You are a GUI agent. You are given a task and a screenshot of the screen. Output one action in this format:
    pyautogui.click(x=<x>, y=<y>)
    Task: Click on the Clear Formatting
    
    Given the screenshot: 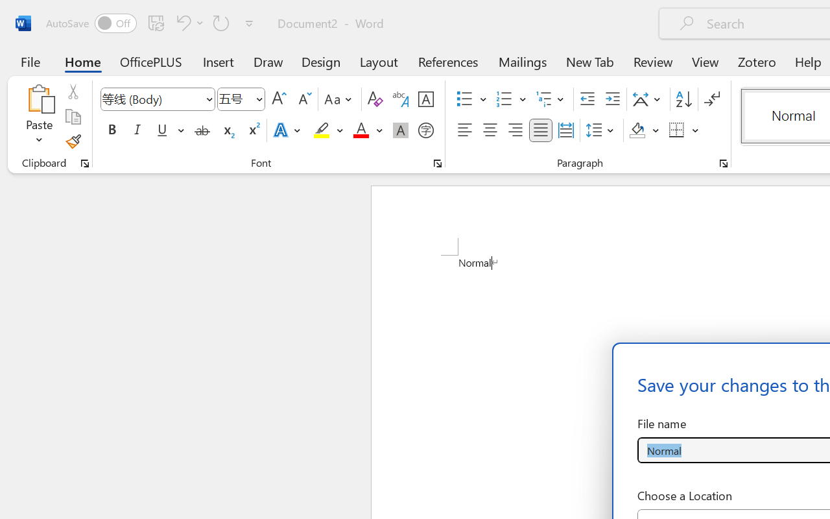 What is the action you would take?
    pyautogui.click(x=375, y=99)
    